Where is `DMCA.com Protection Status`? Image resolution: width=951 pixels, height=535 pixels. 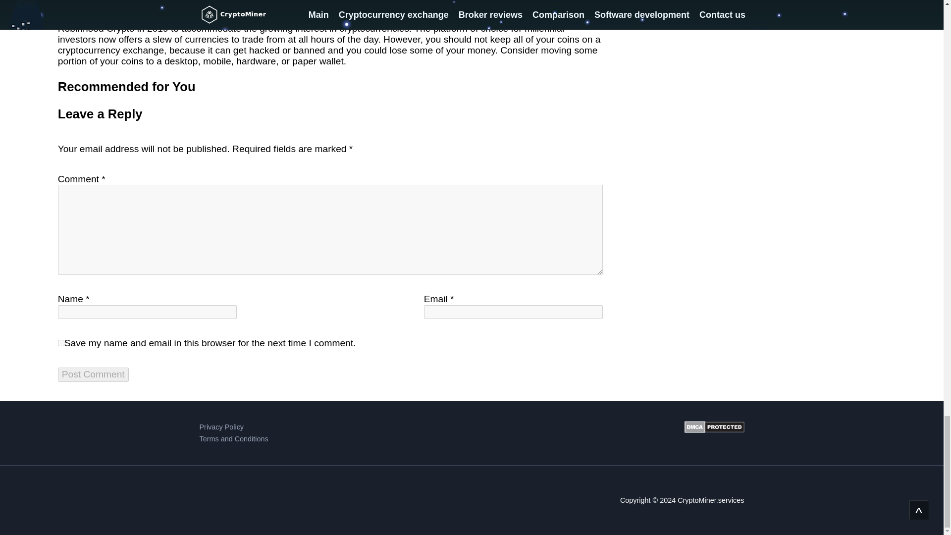
DMCA.com Protection Status is located at coordinates (714, 433).